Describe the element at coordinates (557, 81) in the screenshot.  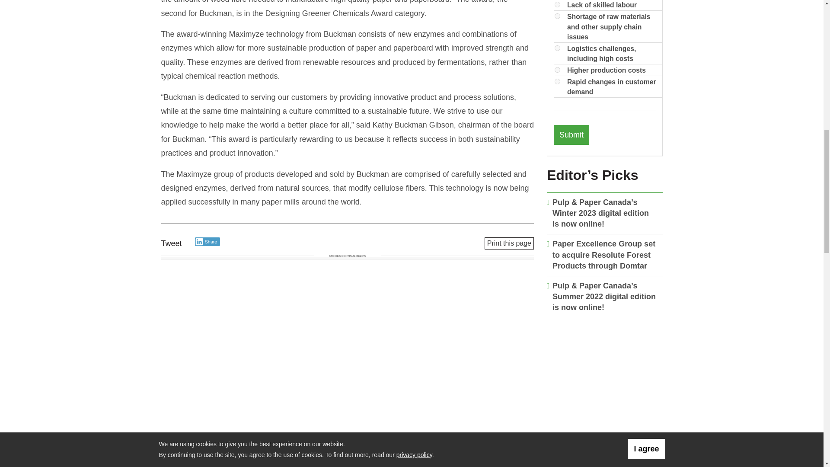
I see `gpoll19b437764` at that location.